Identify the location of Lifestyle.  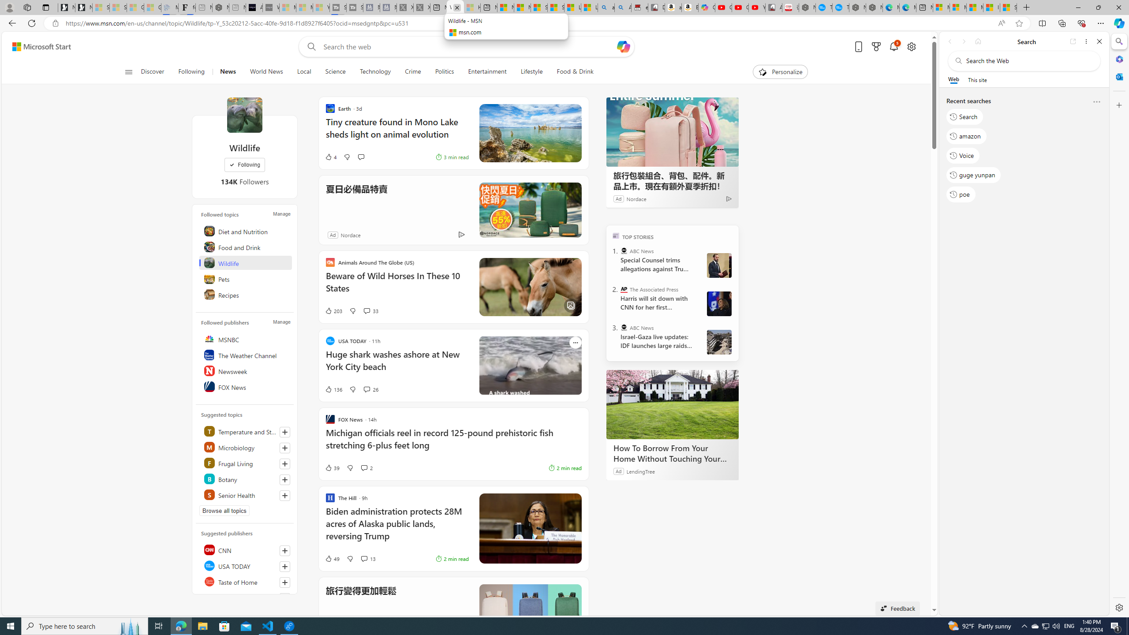
(531, 72).